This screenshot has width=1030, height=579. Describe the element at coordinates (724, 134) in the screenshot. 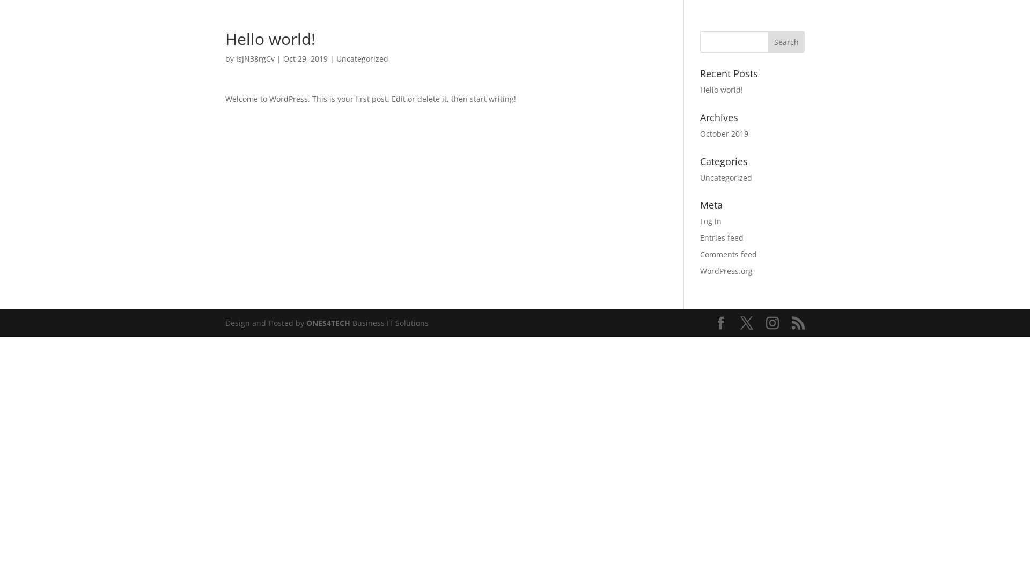

I see `October 2019` at that location.